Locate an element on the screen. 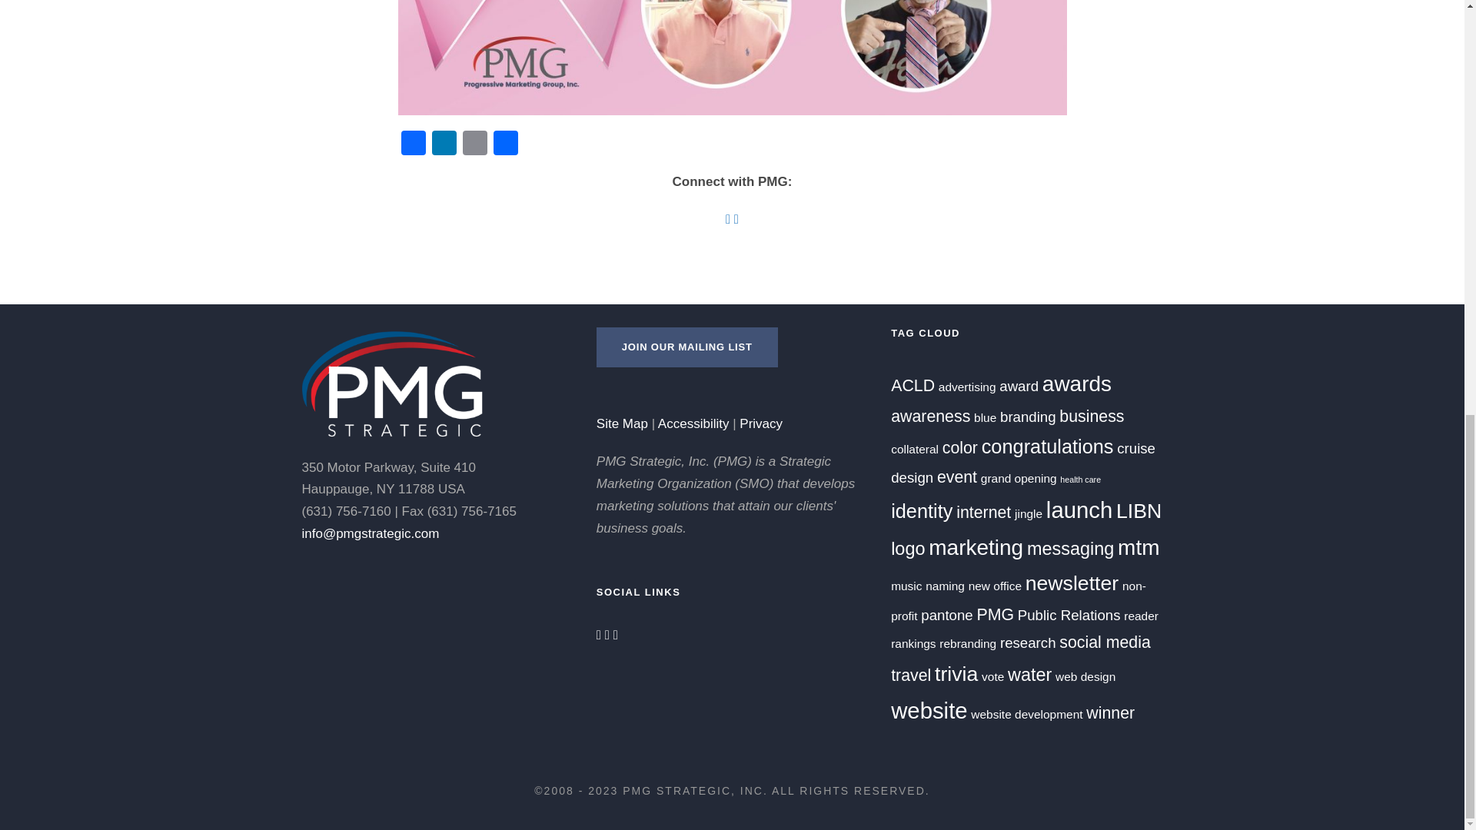 The image size is (1476, 830). Share is located at coordinates (505, 144).